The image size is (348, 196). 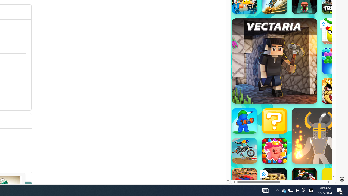 I want to click on Like a King Like a King, so click(x=334, y=91).